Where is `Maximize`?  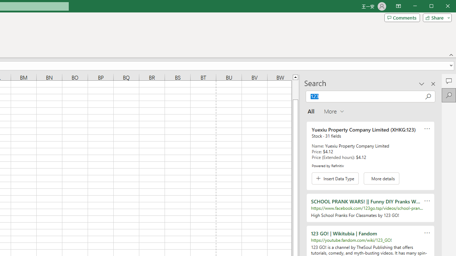
Maximize is located at coordinates (441, 6).